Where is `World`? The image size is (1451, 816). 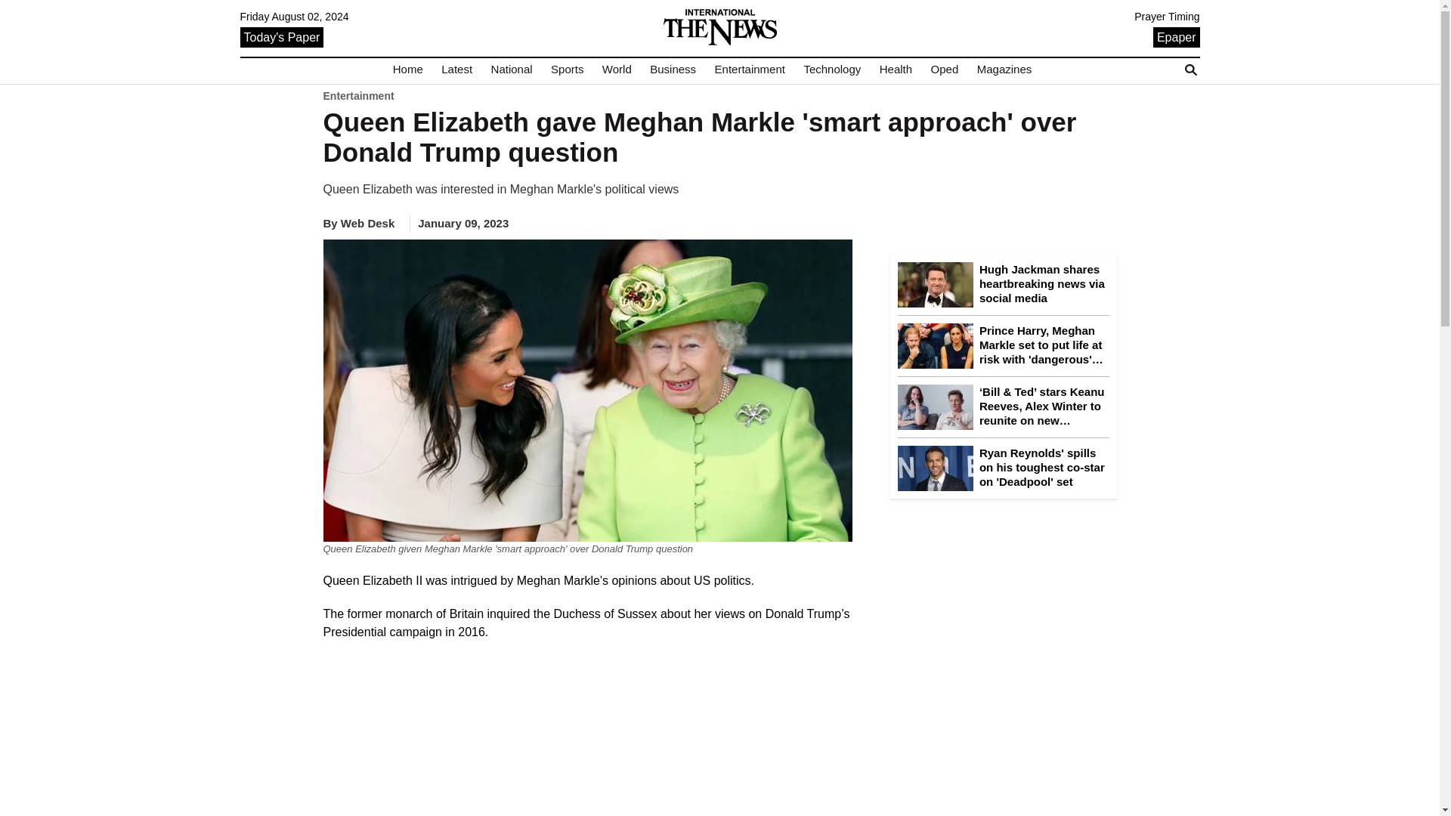
World is located at coordinates (617, 70).